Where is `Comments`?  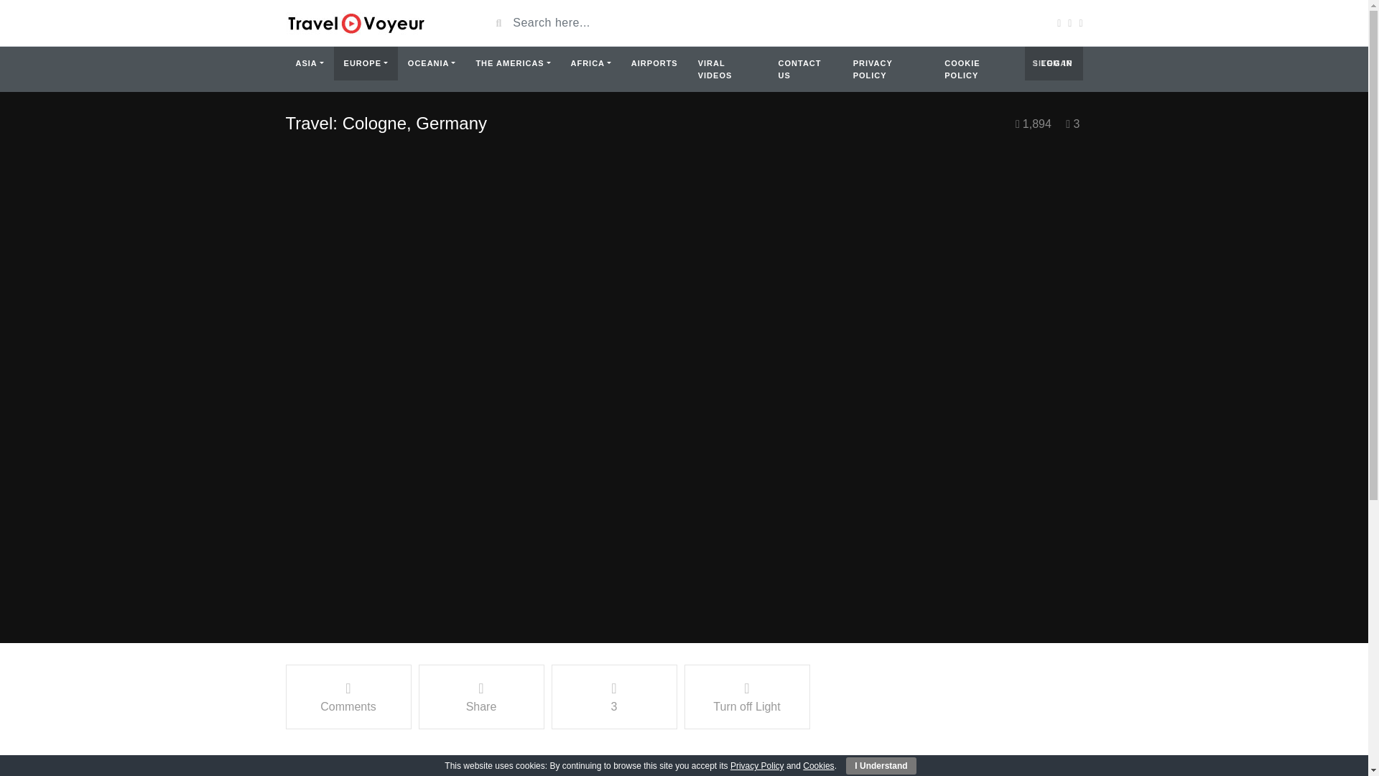
Comments is located at coordinates (348, 697).